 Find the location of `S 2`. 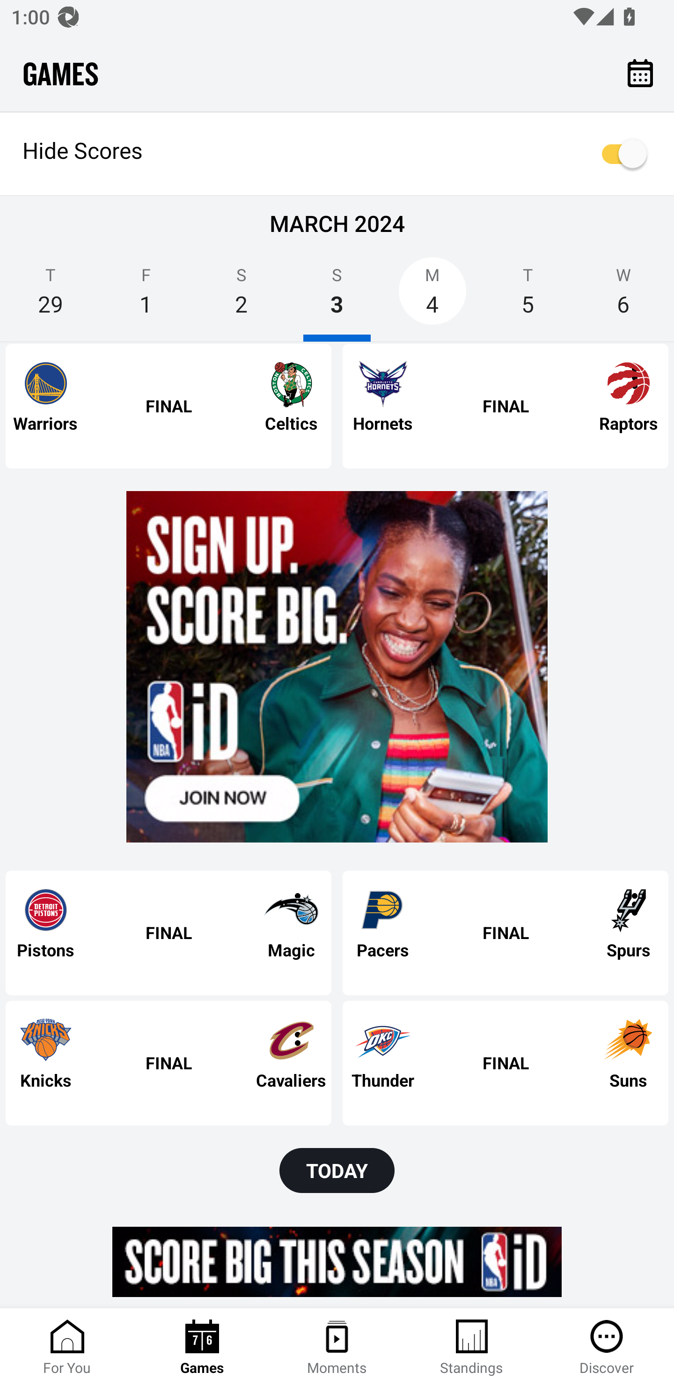

S 2 is located at coordinates (241, 296).